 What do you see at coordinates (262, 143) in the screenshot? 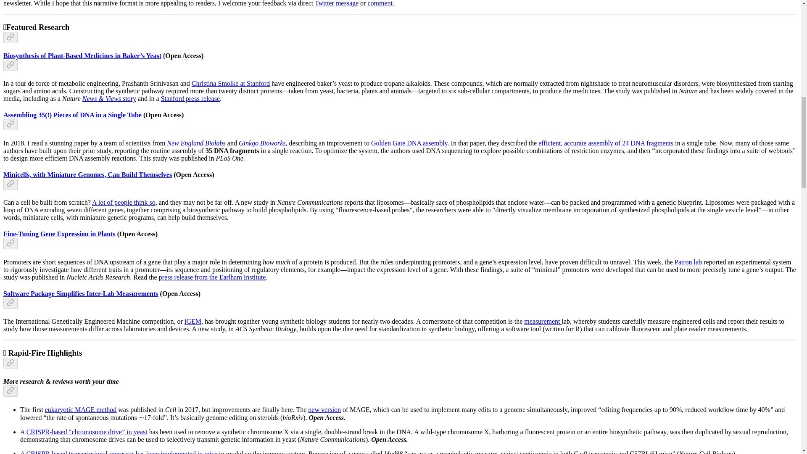
I see `Ginkgo Bioworks` at bounding box center [262, 143].